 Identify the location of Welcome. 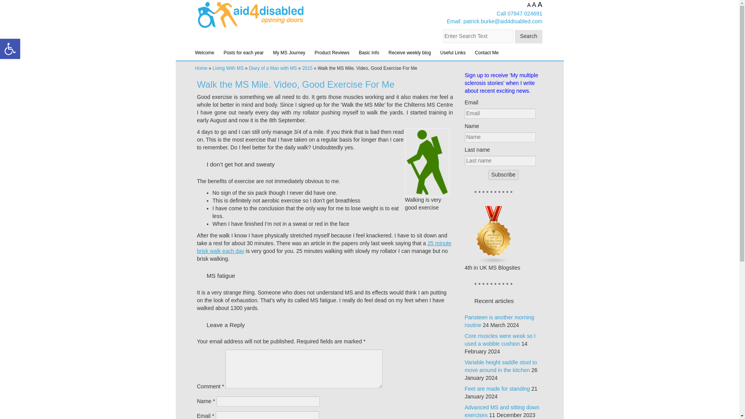
(204, 52).